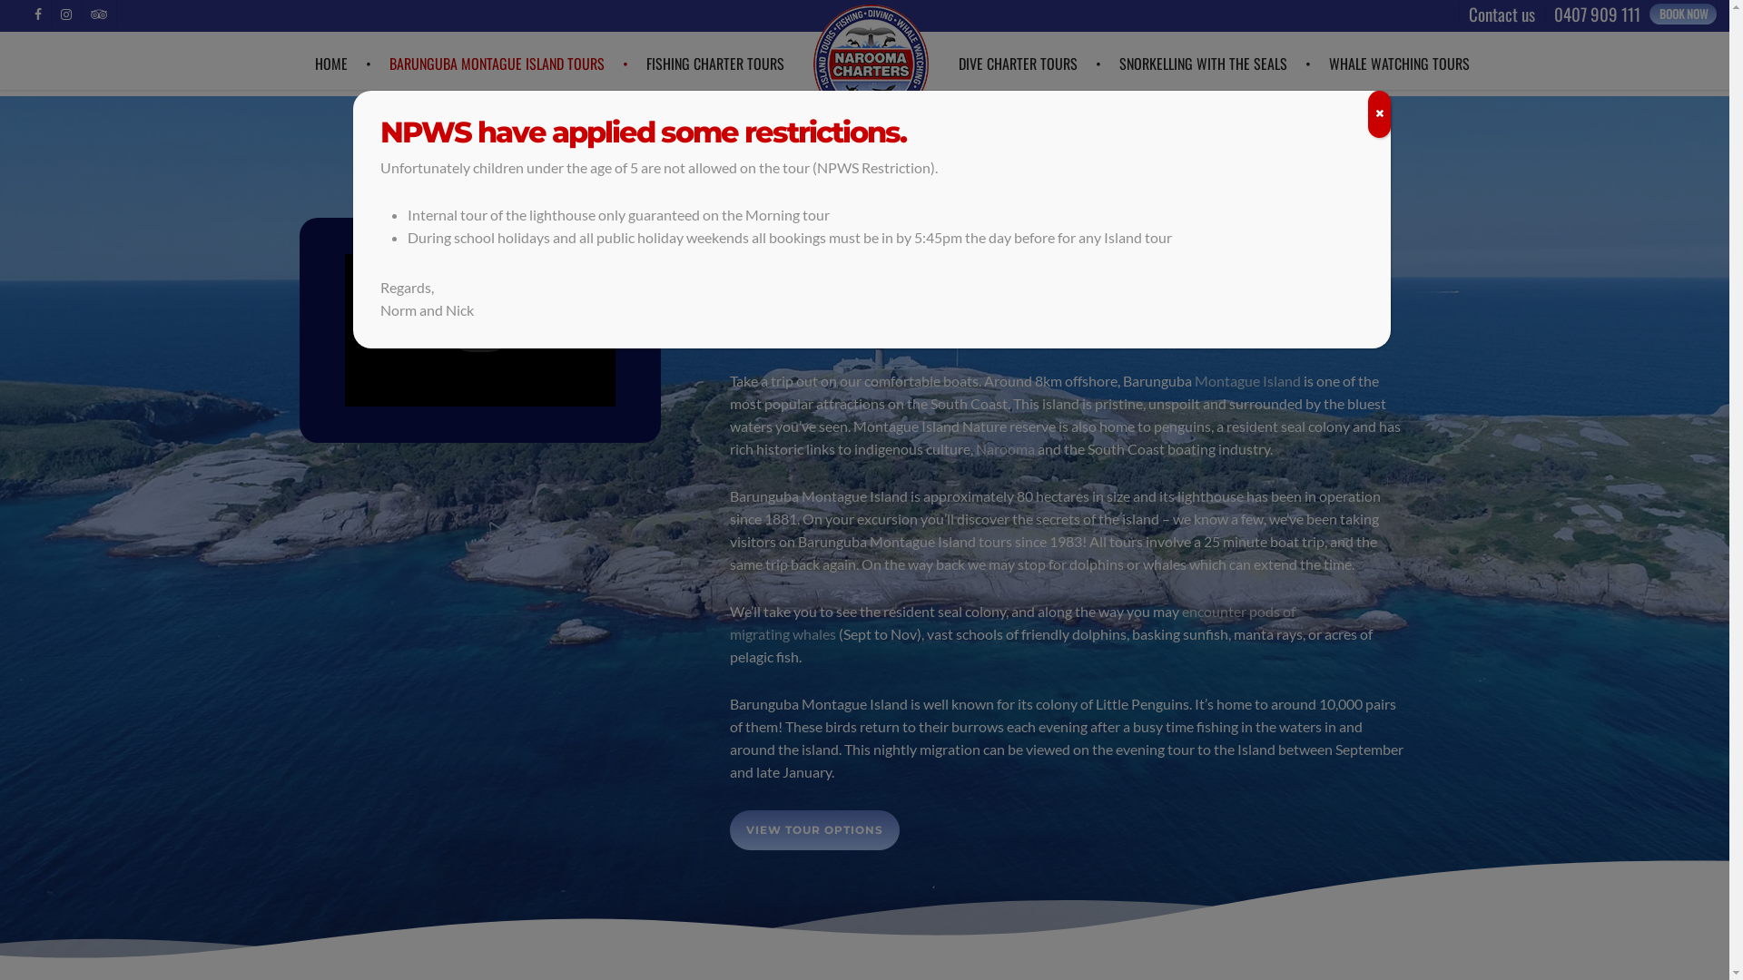 This screenshot has height=980, width=1743. I want to click on Contact us, so click(1502, 15).